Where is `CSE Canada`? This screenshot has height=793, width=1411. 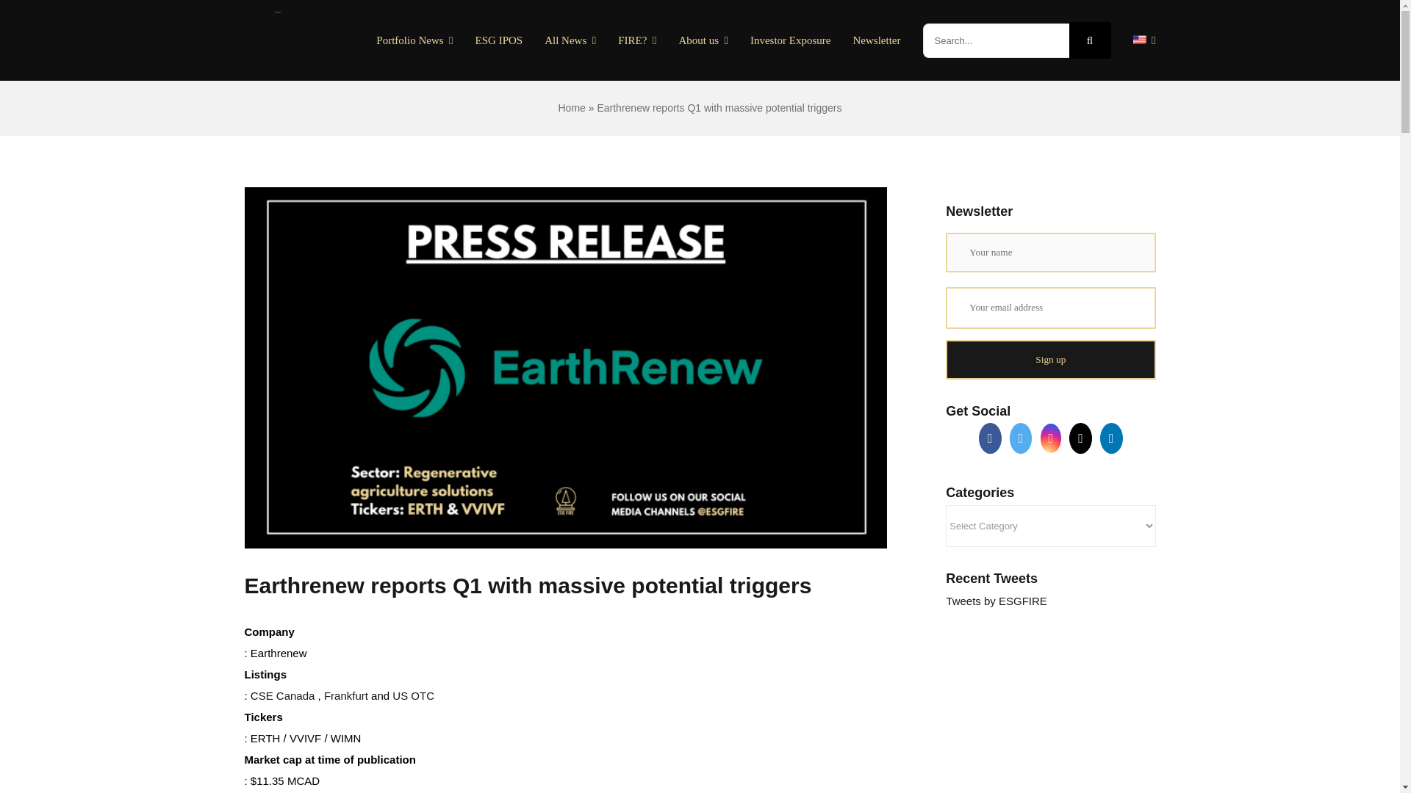
CSE Canada is located at coordinates (282, 695).